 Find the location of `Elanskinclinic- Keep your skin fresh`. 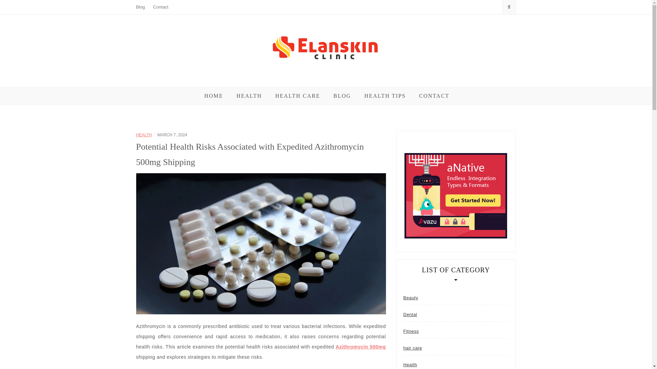

Elanskinclinic- Keep your skin fresh is located at coordinates (311, 85).